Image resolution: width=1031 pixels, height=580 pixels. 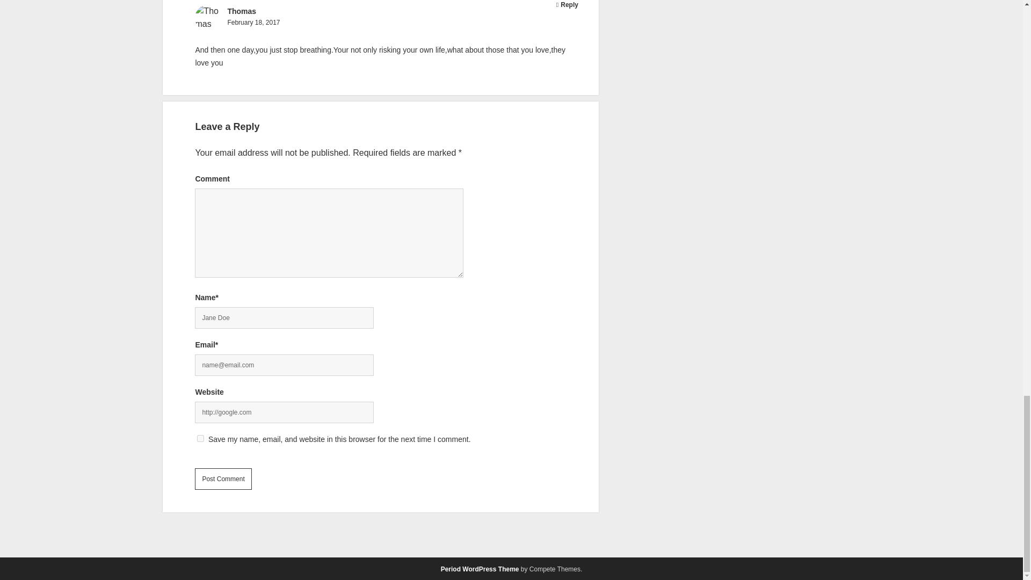 I want to click on yes, so click(x=200, y=438).